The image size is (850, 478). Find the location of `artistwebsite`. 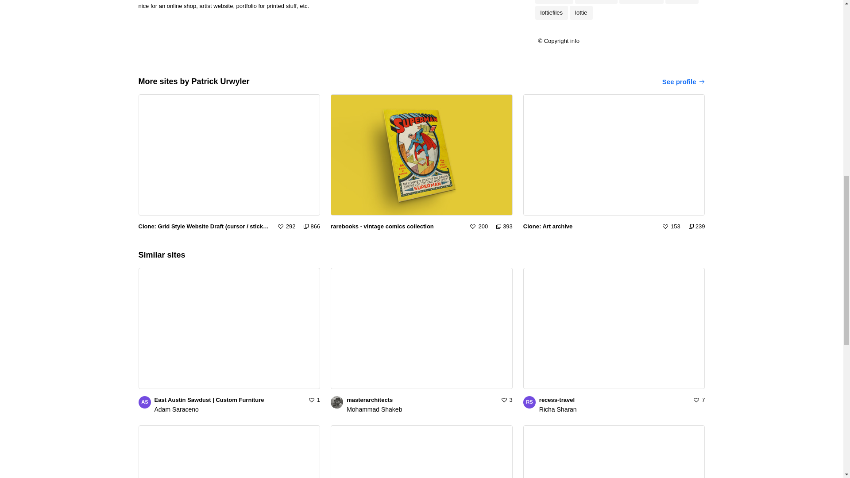

artistwebsite is located at coordinates (596, 2).